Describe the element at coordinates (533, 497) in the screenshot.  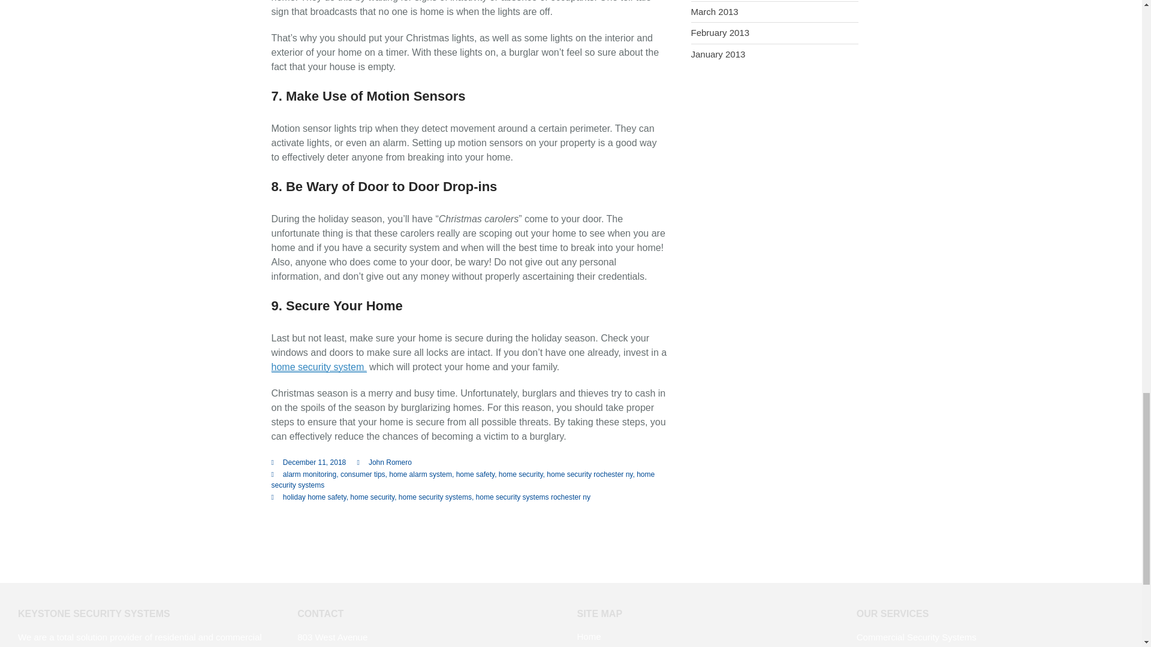
I see `View all posts tagged home security systems rochester ny` at that location.